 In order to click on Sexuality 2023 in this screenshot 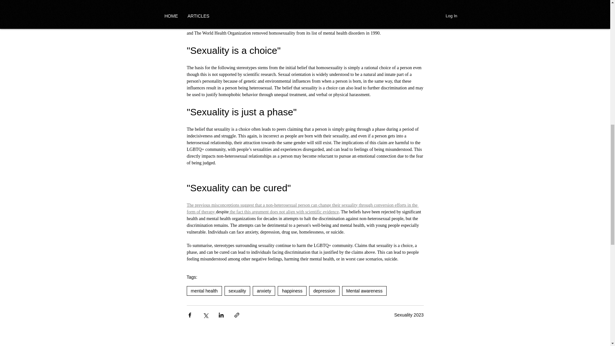, I will do `click(409, 315)`.